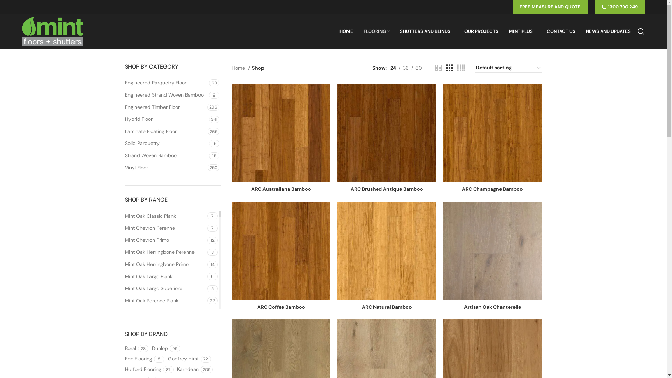 This screenshot has height=378, width=672. I want to click on ARC Champagne Bamboo, so click(492, 189).